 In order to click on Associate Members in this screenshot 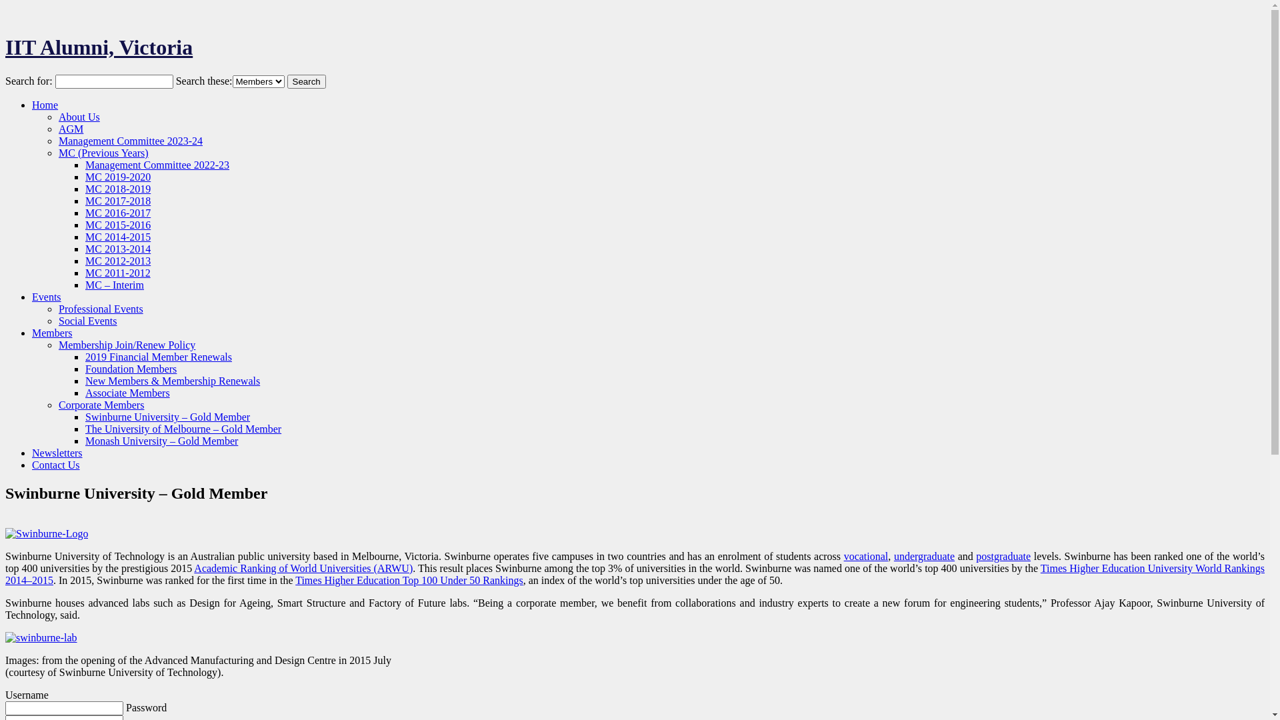, I will do `click(128, 393)`.